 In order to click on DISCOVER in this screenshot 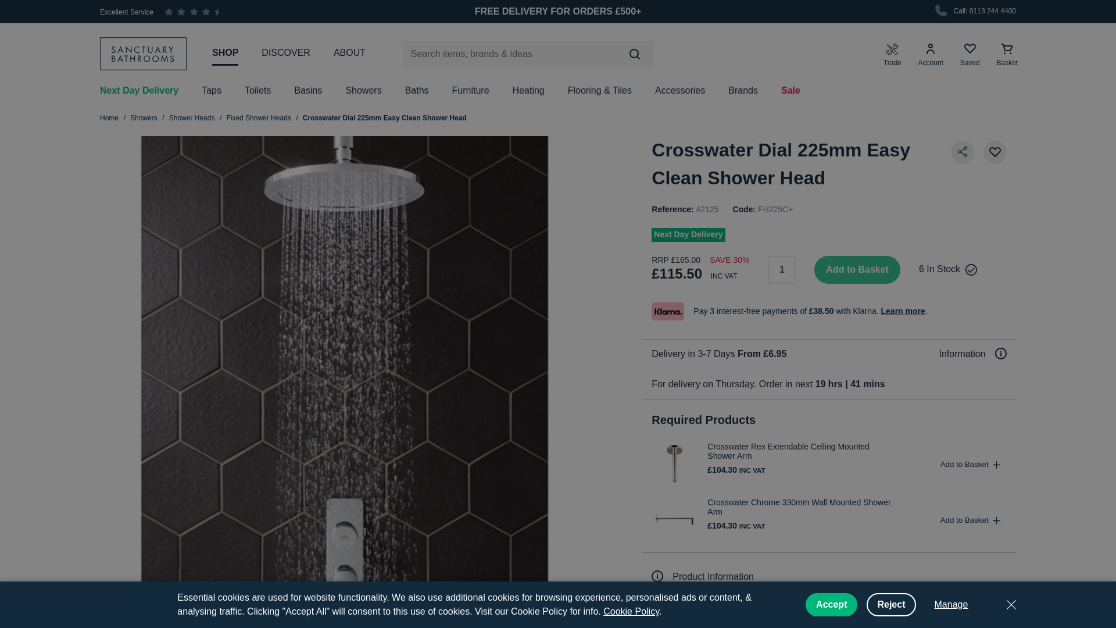, I will do `click(285, 53)`.